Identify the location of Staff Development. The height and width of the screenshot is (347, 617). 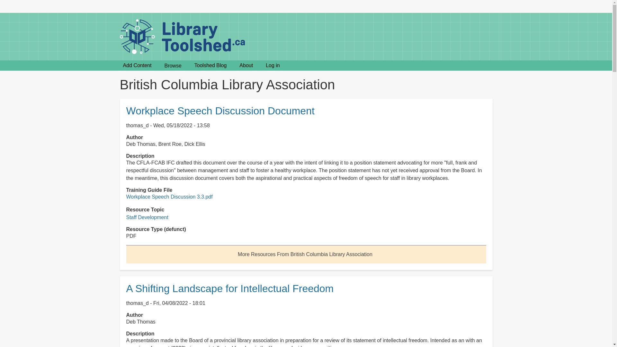
(147, 217).